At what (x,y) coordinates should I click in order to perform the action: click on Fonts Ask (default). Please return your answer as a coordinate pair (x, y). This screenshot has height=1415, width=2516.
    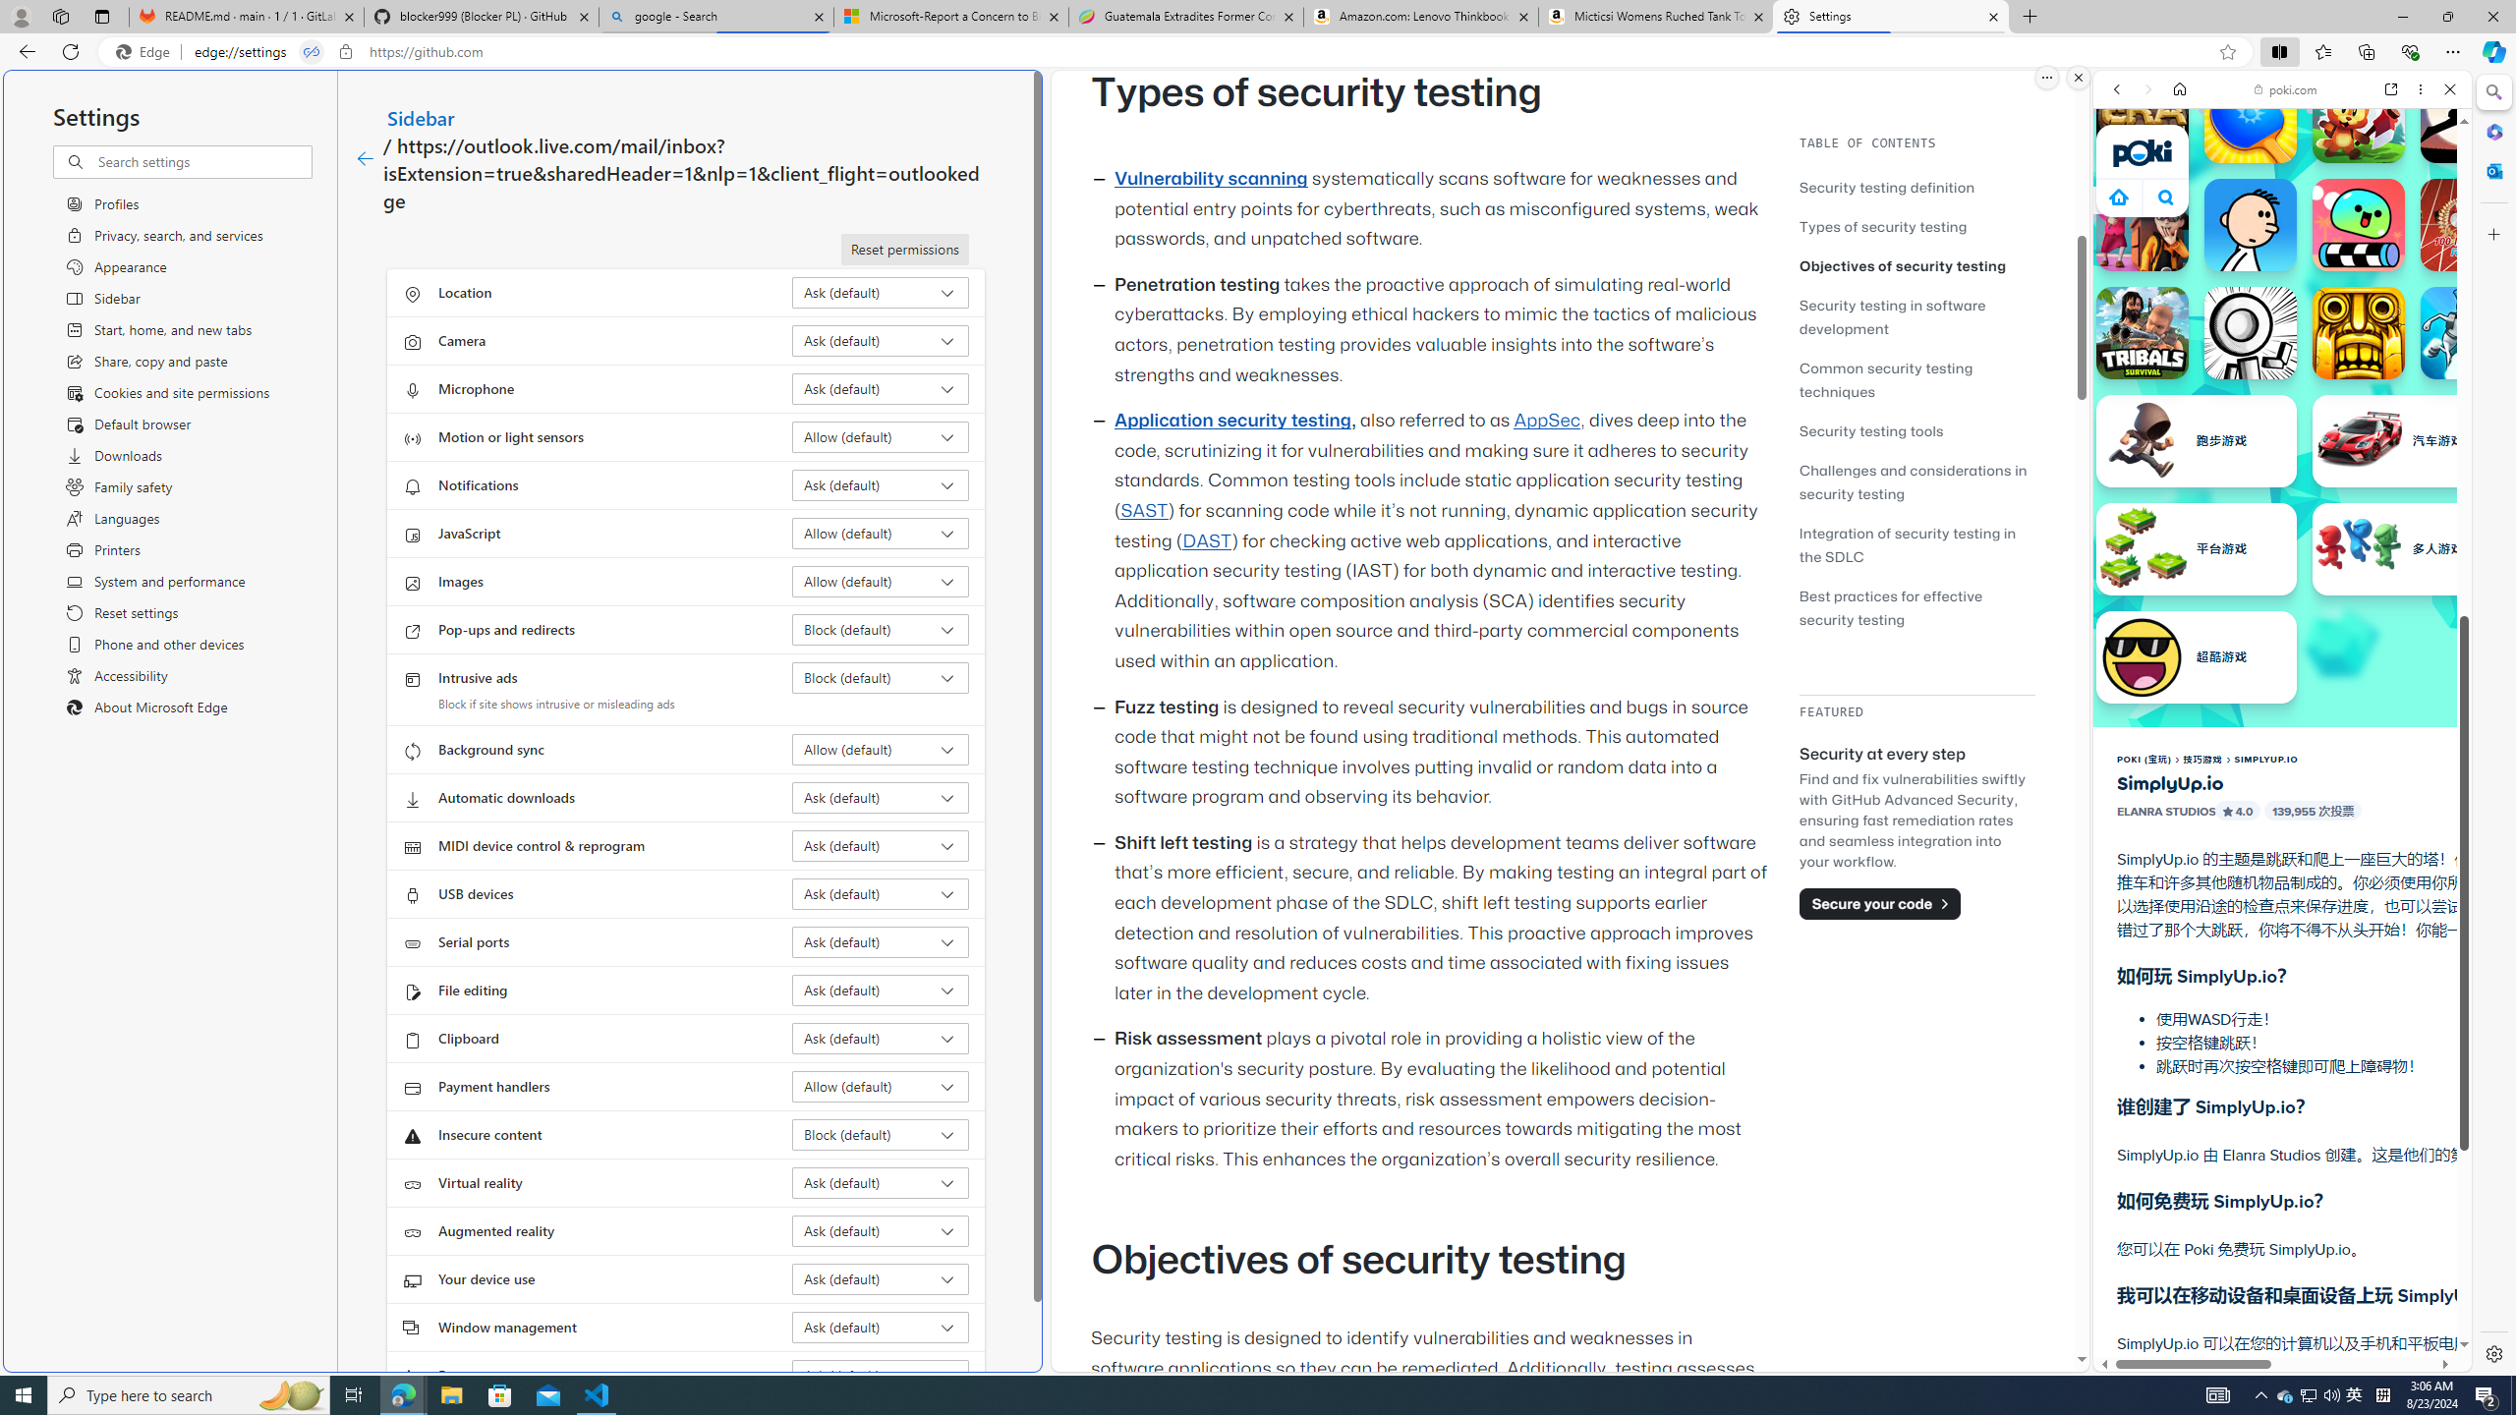
    Looking at the image, I should click on (881, 1375).